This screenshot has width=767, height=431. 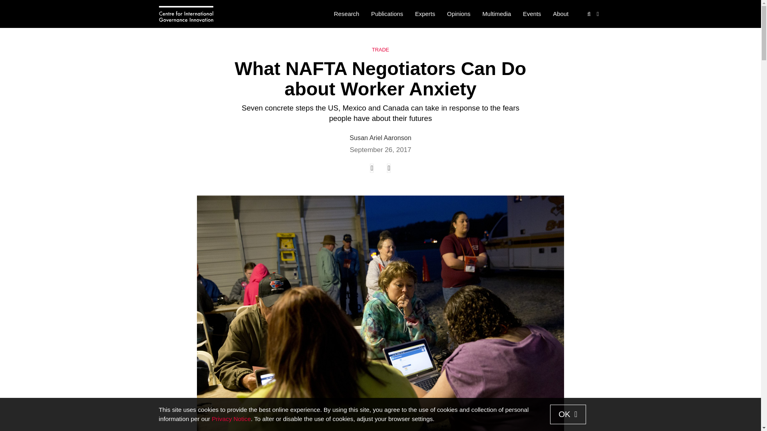 What do you see at coordinates (425, 14) in the screenshot?
I see `Experts` at bounding box center [425, 14].